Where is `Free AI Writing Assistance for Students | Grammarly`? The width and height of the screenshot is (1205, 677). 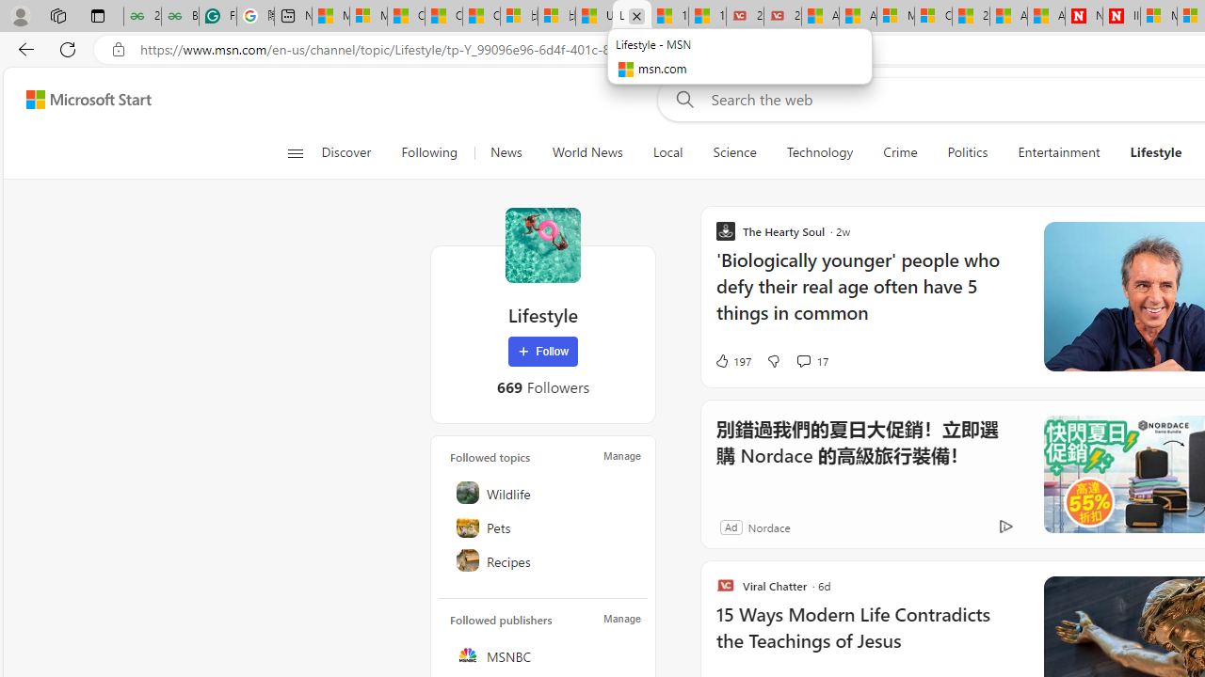
Free AI Writing Assistance for Students | Grammarly is located at coordinates (217, 17).